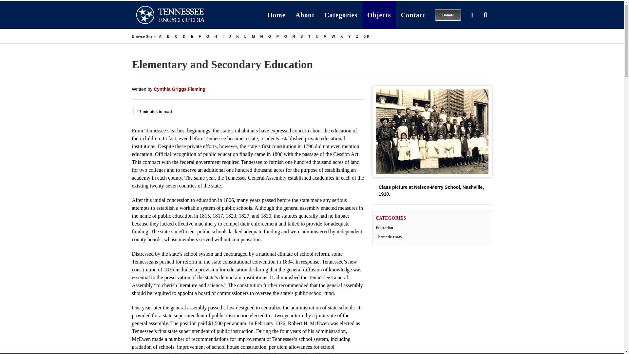 This screenshot has width=629, height=354. Describe the element at coordinates (180, 89) in the screenshot. I see `Learn more about Cynthia Griggs Fleming.` at that location.